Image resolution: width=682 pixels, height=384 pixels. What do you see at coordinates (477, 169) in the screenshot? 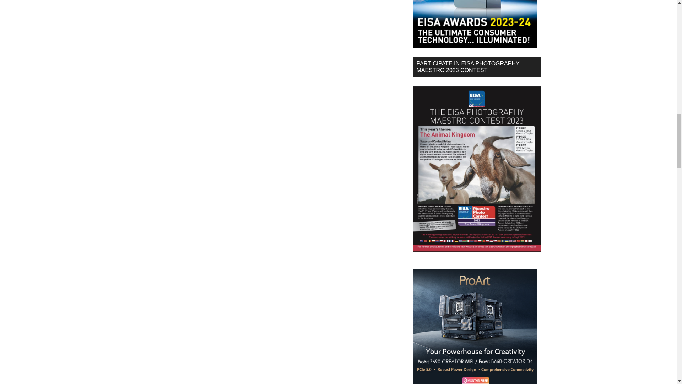
I see `Participate in EISA Photography Maestro 2023 Contest` at bounding box center [477, 169].